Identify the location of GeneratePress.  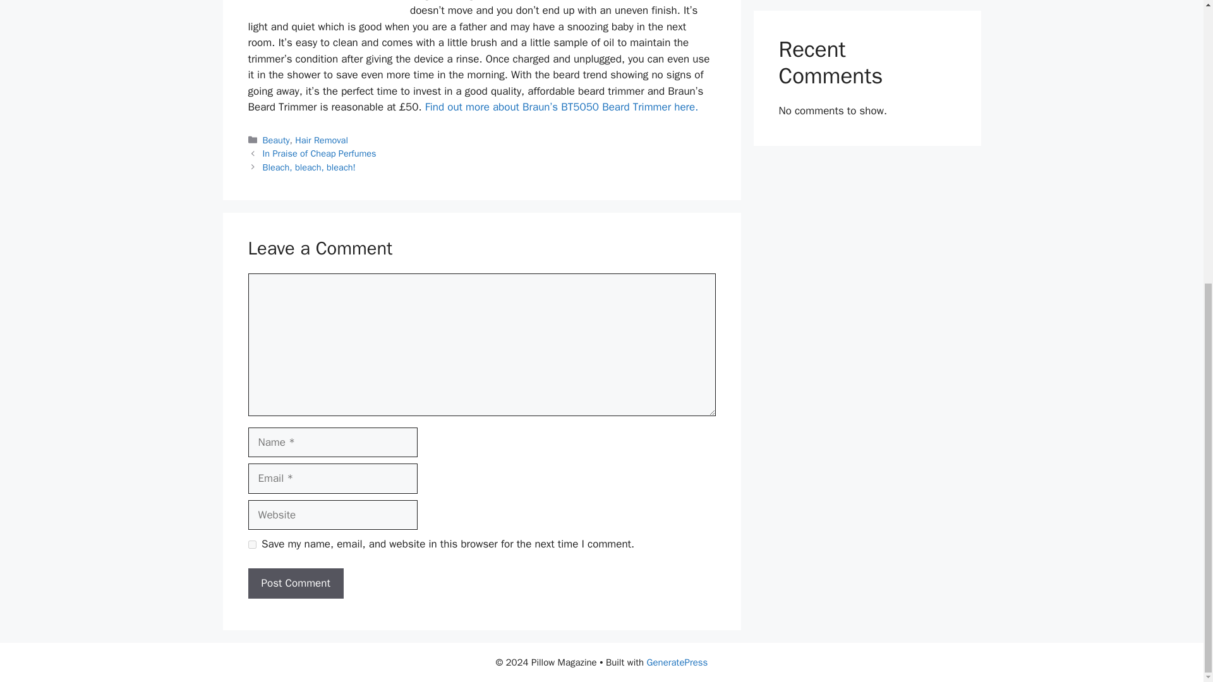
(677, 662).